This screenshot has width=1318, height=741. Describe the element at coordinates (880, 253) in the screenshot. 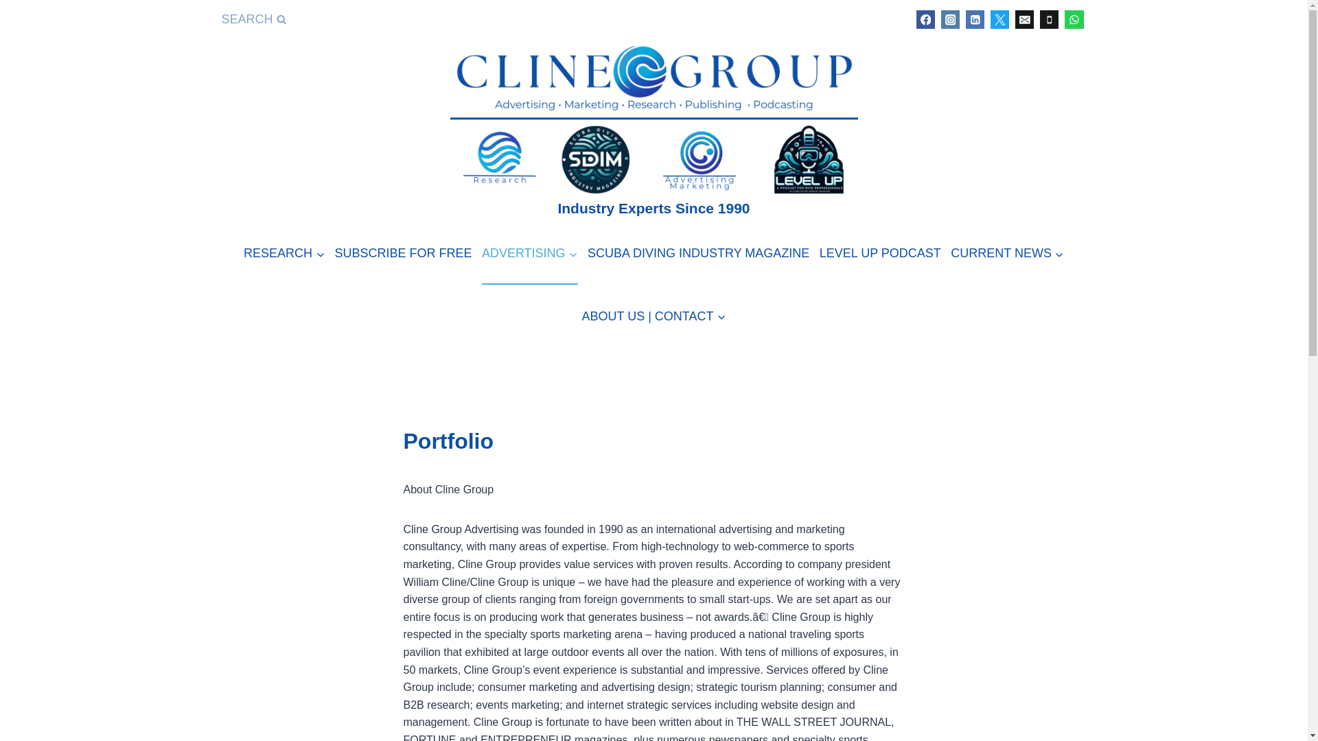

I see `LEVEL UP PODCAST` at that location.